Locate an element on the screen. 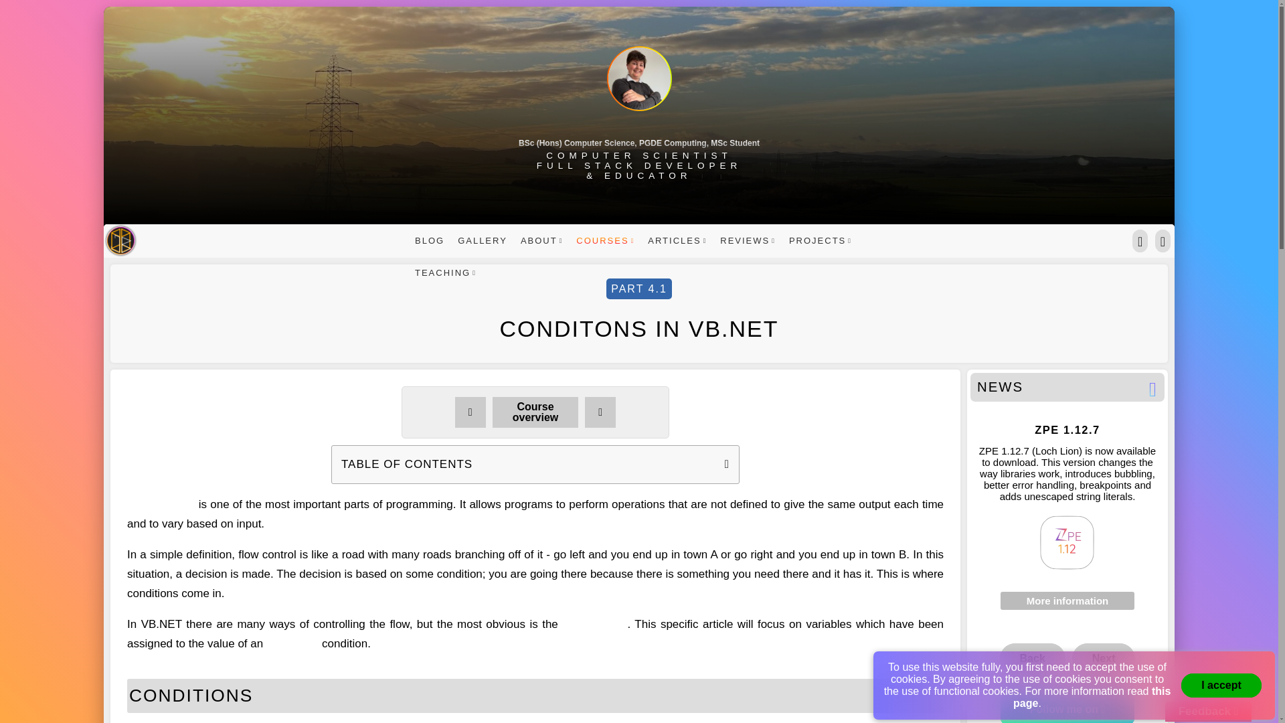 Image resolution: width=1285 pixels, height=723 pixels. BLOG is located at coordinates (429, 240).